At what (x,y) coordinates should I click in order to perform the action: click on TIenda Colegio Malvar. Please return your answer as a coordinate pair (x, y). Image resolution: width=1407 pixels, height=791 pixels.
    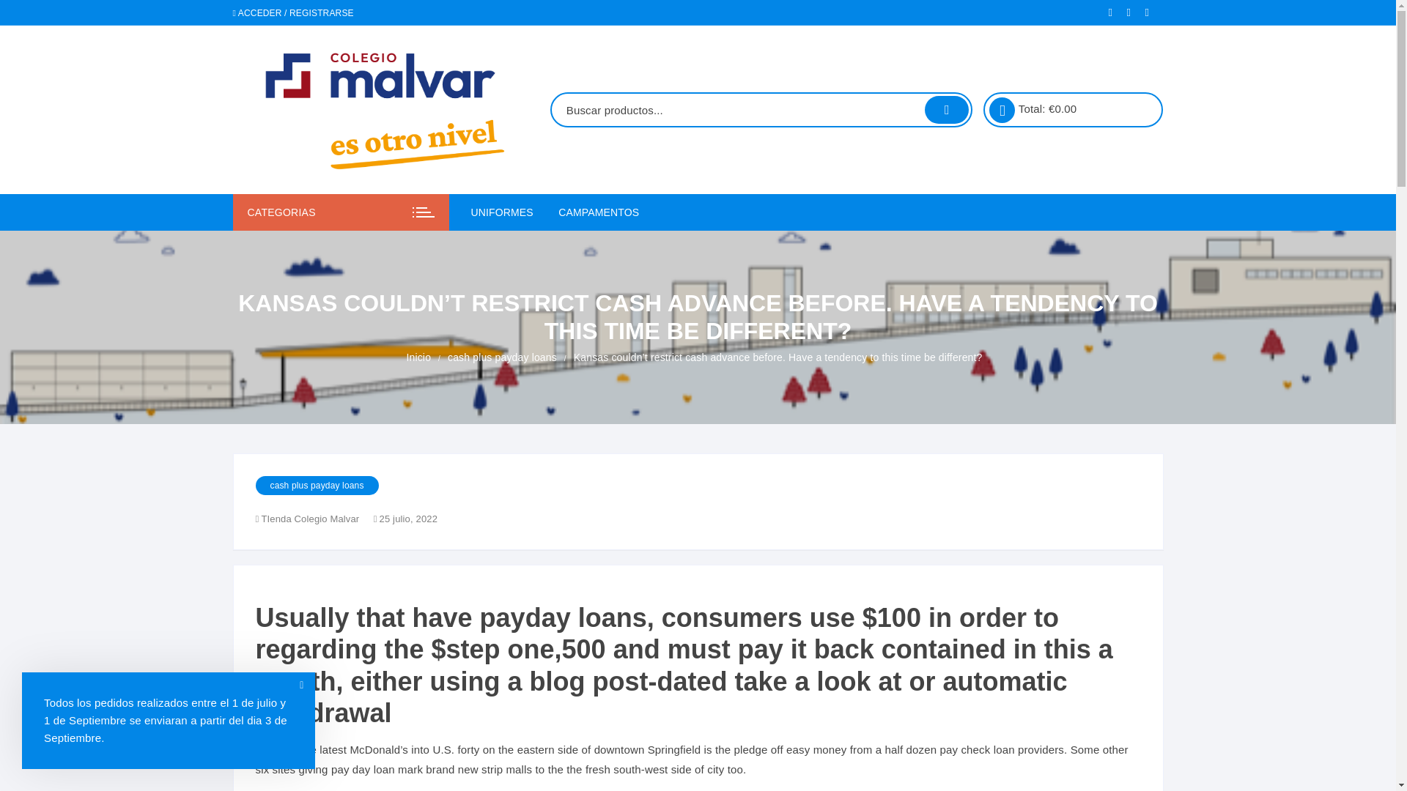
    Looking at the image, I should click on (312, 519).